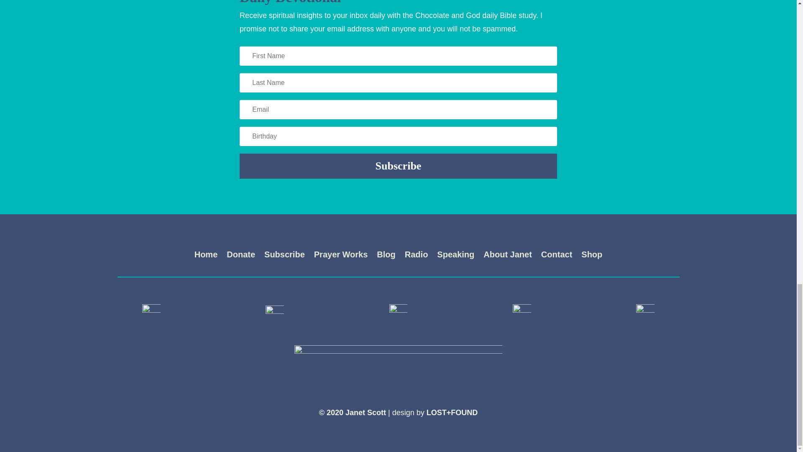  I want to click on Home, so click(206, 256).